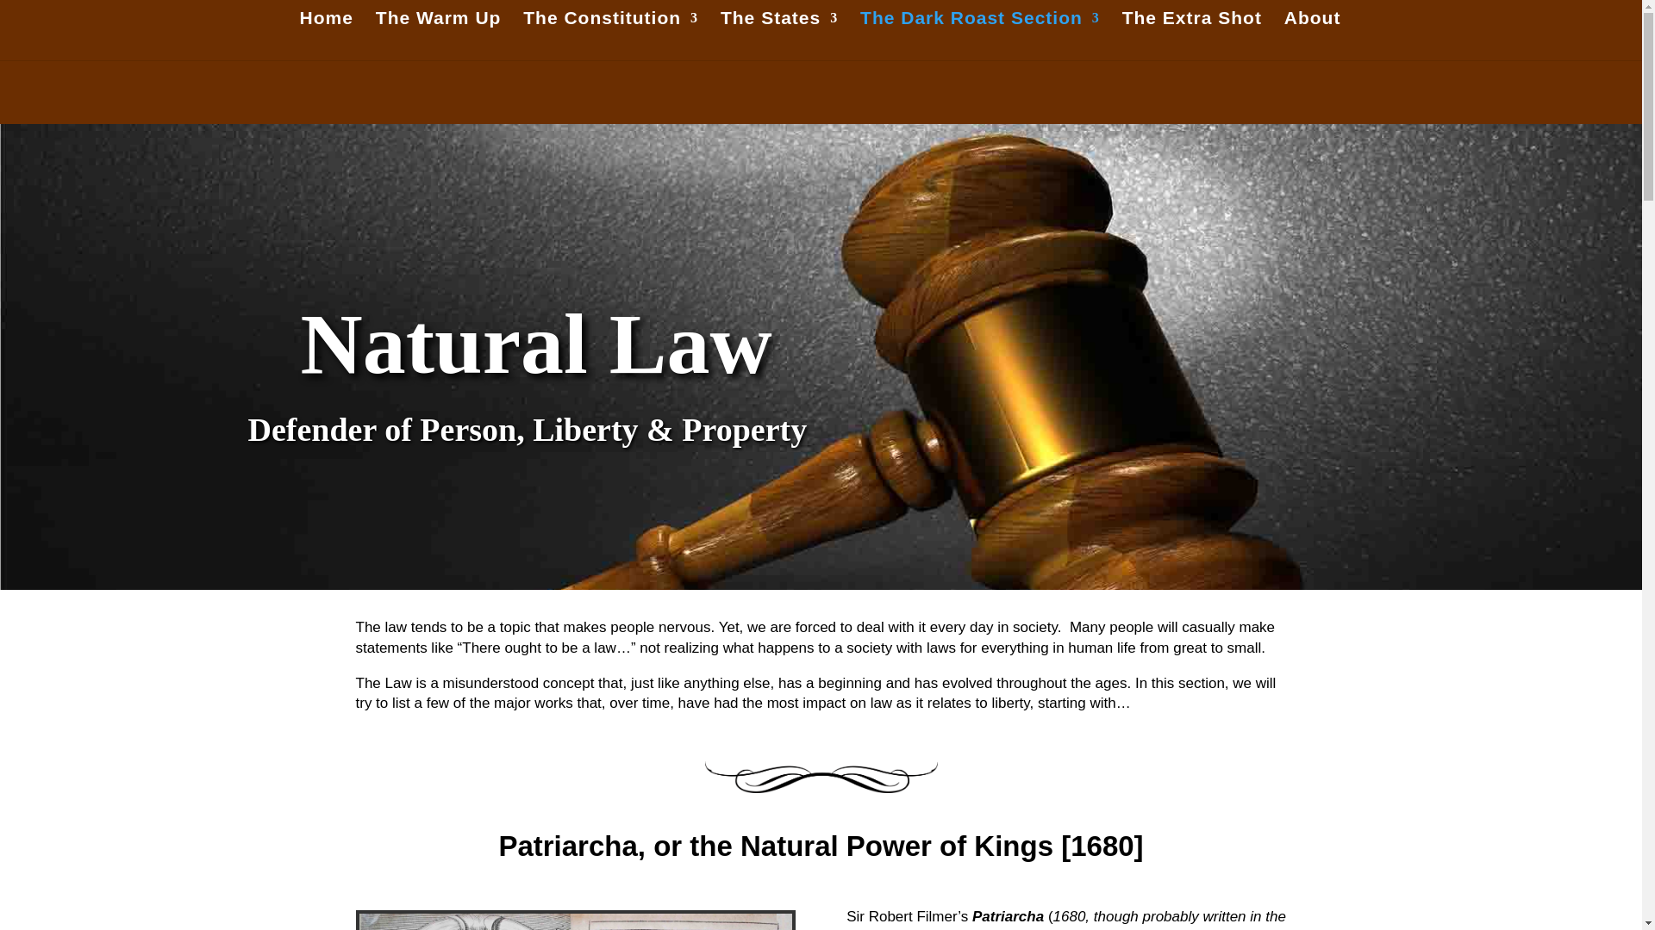 The height and width of the screenshot is (930, 1655). Describe the element at coordinates (574, 921) in the screenshot. I see `patriarcha` at that location.